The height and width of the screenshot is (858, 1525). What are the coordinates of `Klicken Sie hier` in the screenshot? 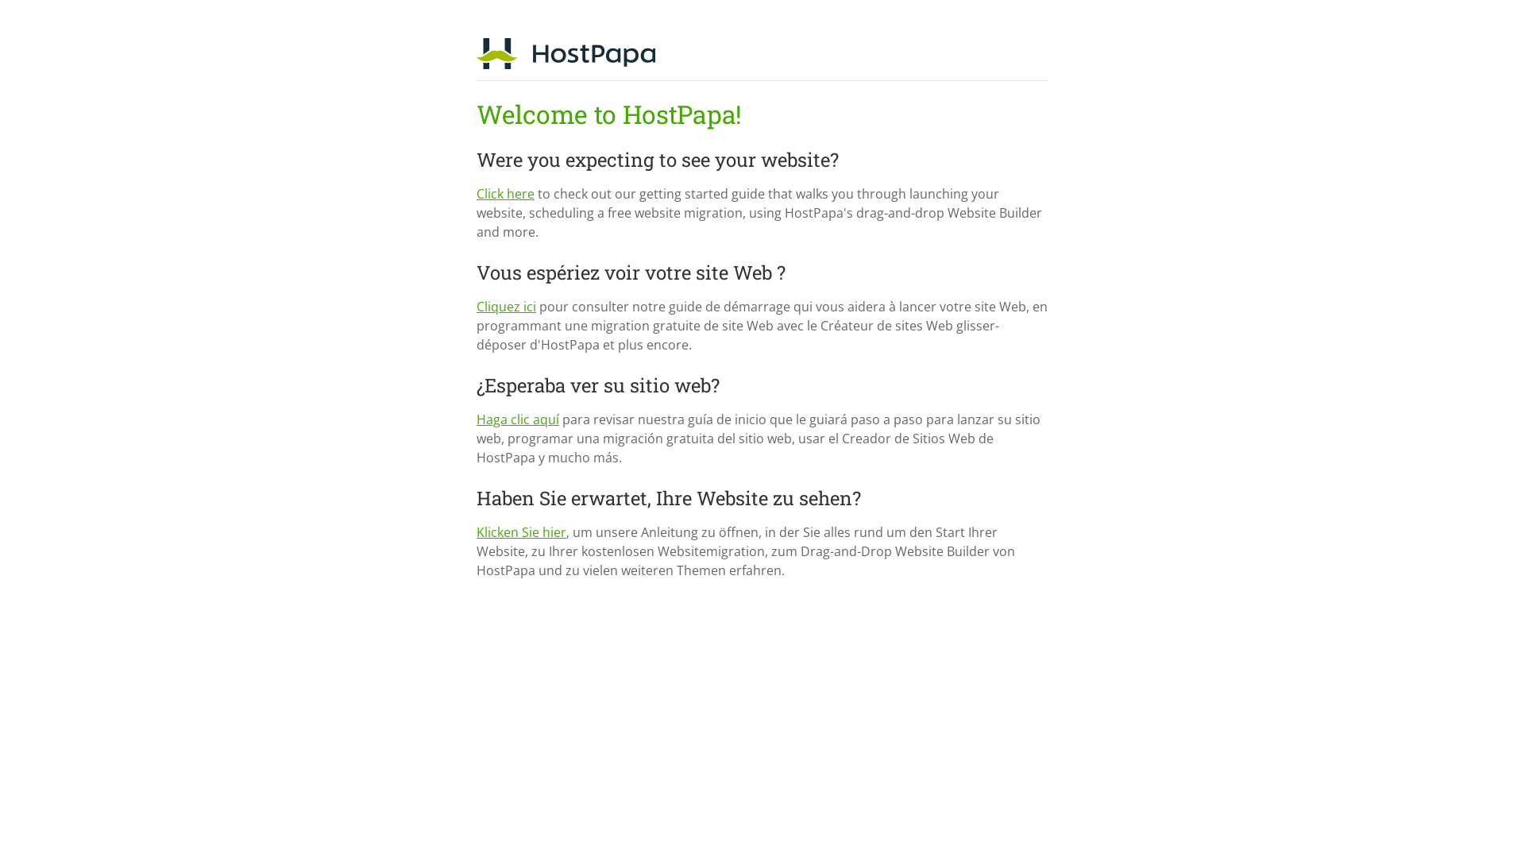 It's located at (521, 532).